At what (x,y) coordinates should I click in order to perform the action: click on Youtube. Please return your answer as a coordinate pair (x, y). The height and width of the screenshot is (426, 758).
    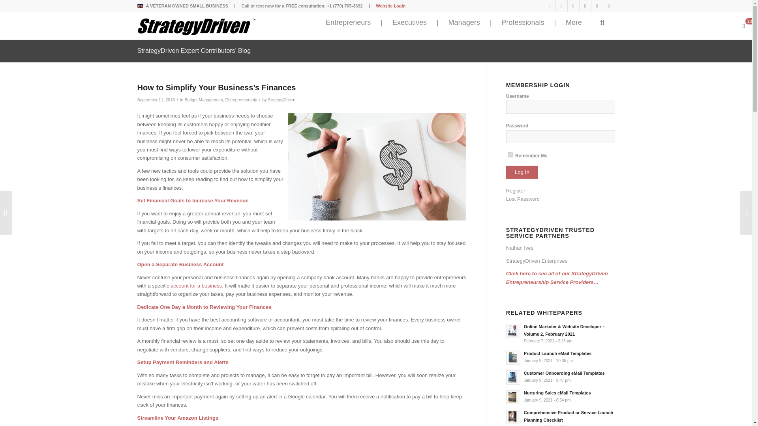
    Looking at the image, I should click on (561, 6).